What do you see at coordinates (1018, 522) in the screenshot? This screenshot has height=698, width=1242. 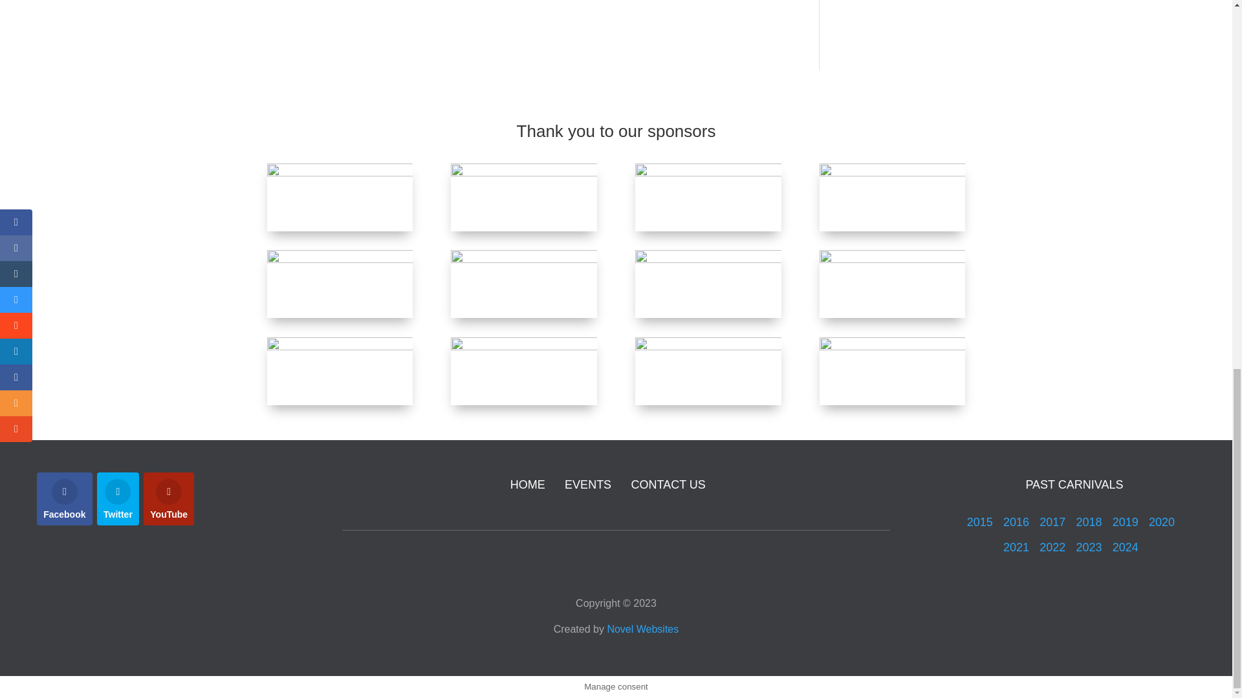 I see `2016` at bounding box center [1018, 522].